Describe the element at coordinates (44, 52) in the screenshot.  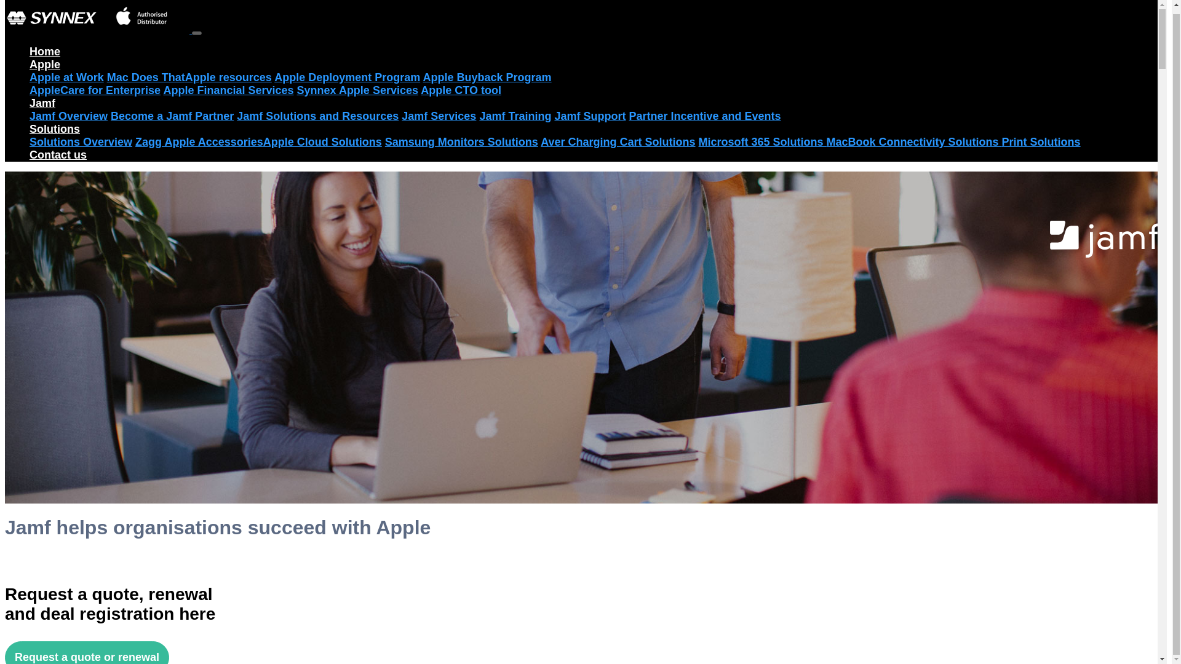
I see `Home` at that location.